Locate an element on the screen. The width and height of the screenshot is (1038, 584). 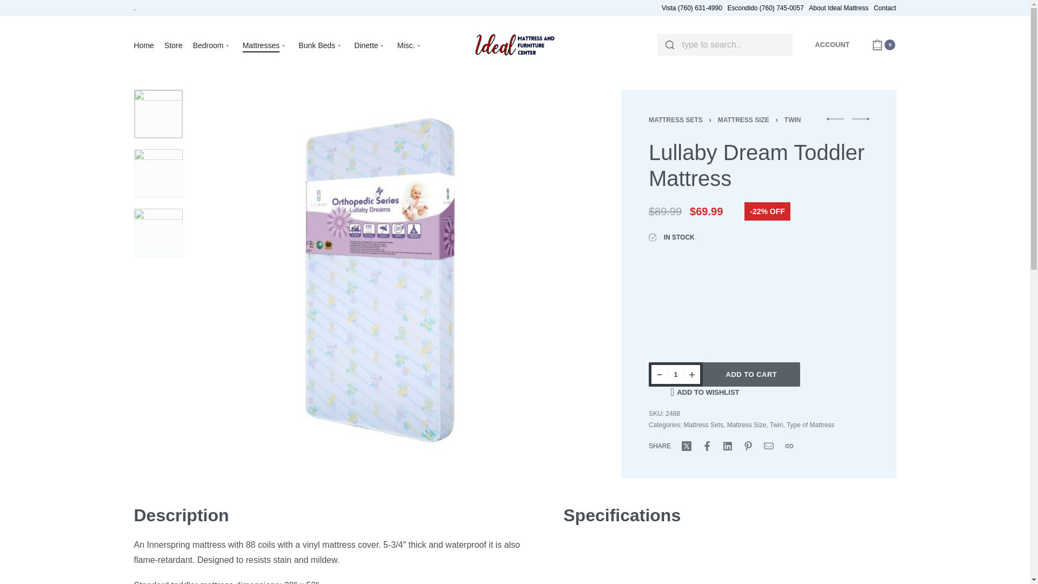
Bunk Beds is located at coordinates (321, 46).